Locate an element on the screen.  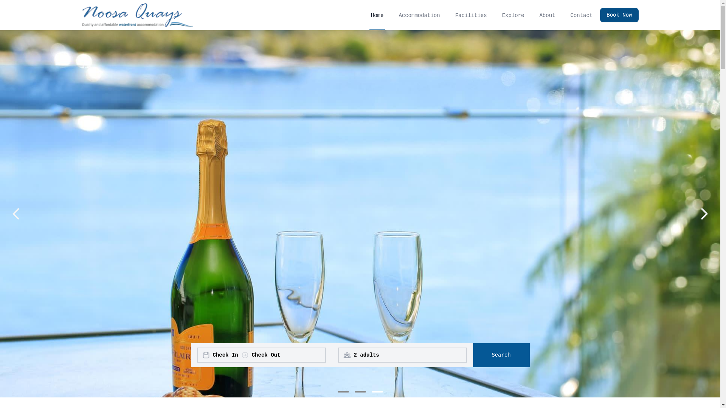
Home is located at coordinates (377, 15).